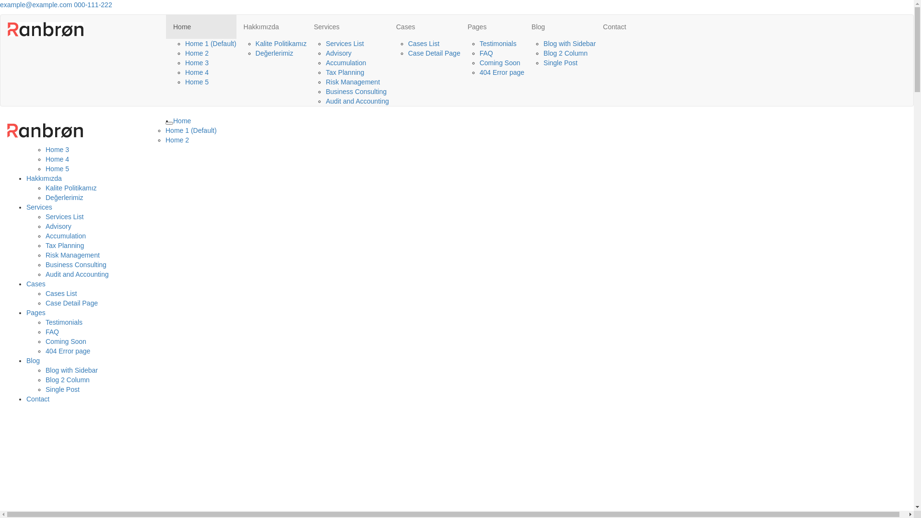 This screenshot has width=921, height=518. Describe the element at coordinates (424, 44) in the screenshot. I see `Cases List` at that location.